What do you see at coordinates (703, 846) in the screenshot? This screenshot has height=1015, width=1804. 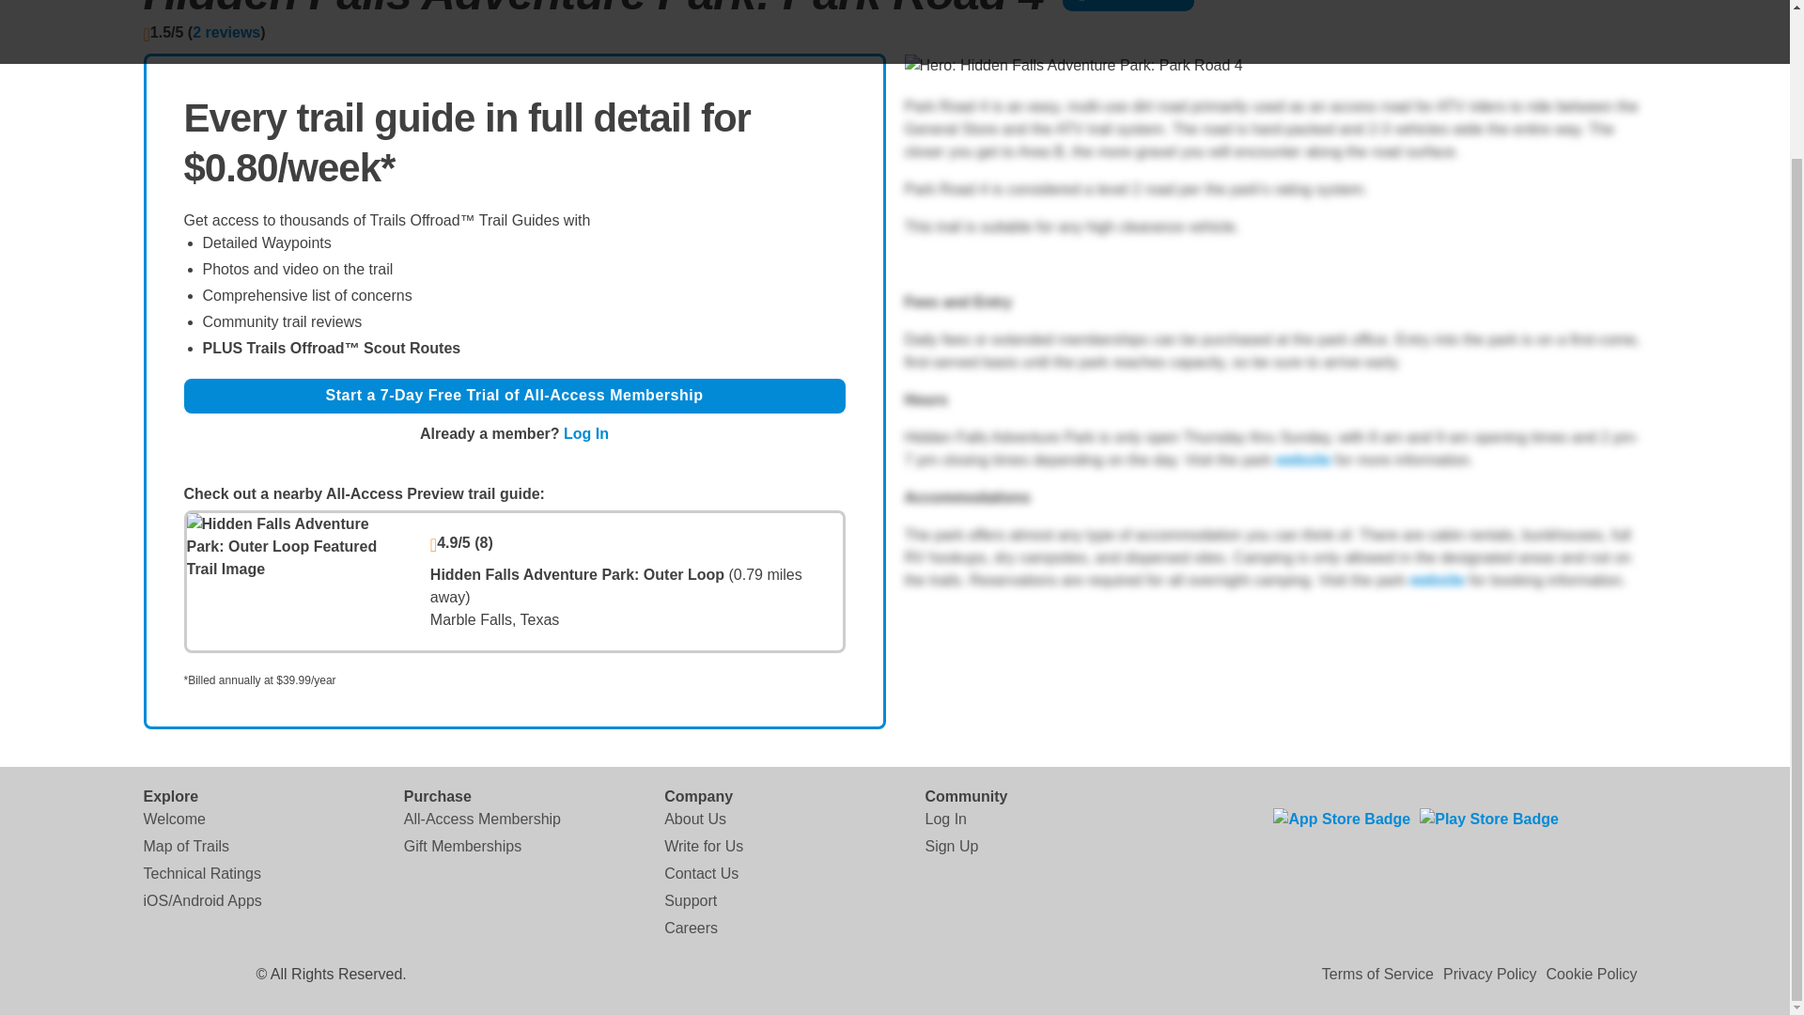 I see `Write for Us` at bounding box center [703, 846].